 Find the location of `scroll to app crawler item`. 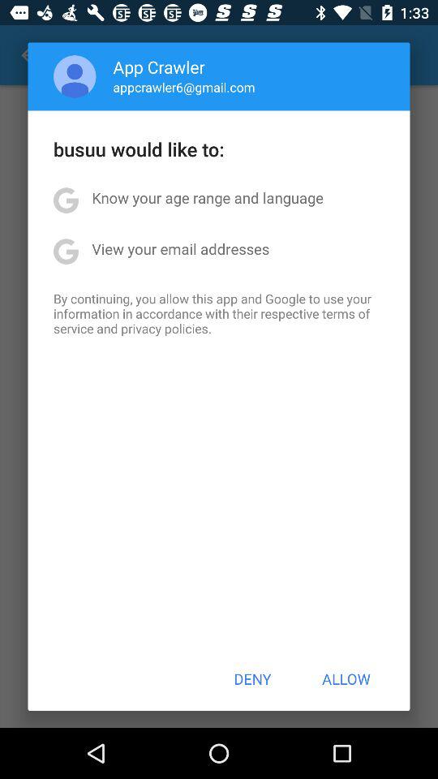

scroll to app crawler item is located at coordinates (159, 67).